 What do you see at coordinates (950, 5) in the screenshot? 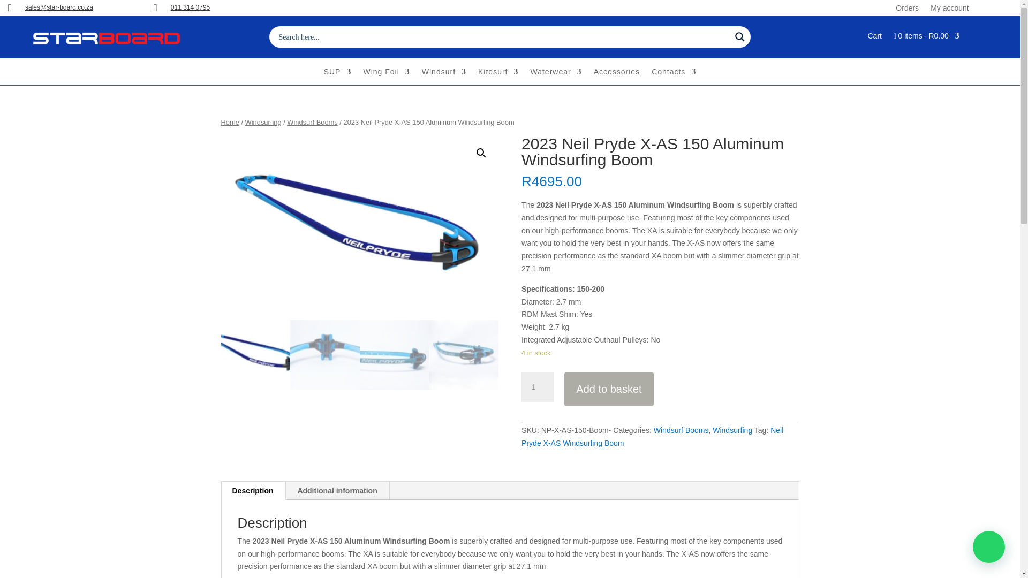
I see `My account` at bounding box center [950, 5].